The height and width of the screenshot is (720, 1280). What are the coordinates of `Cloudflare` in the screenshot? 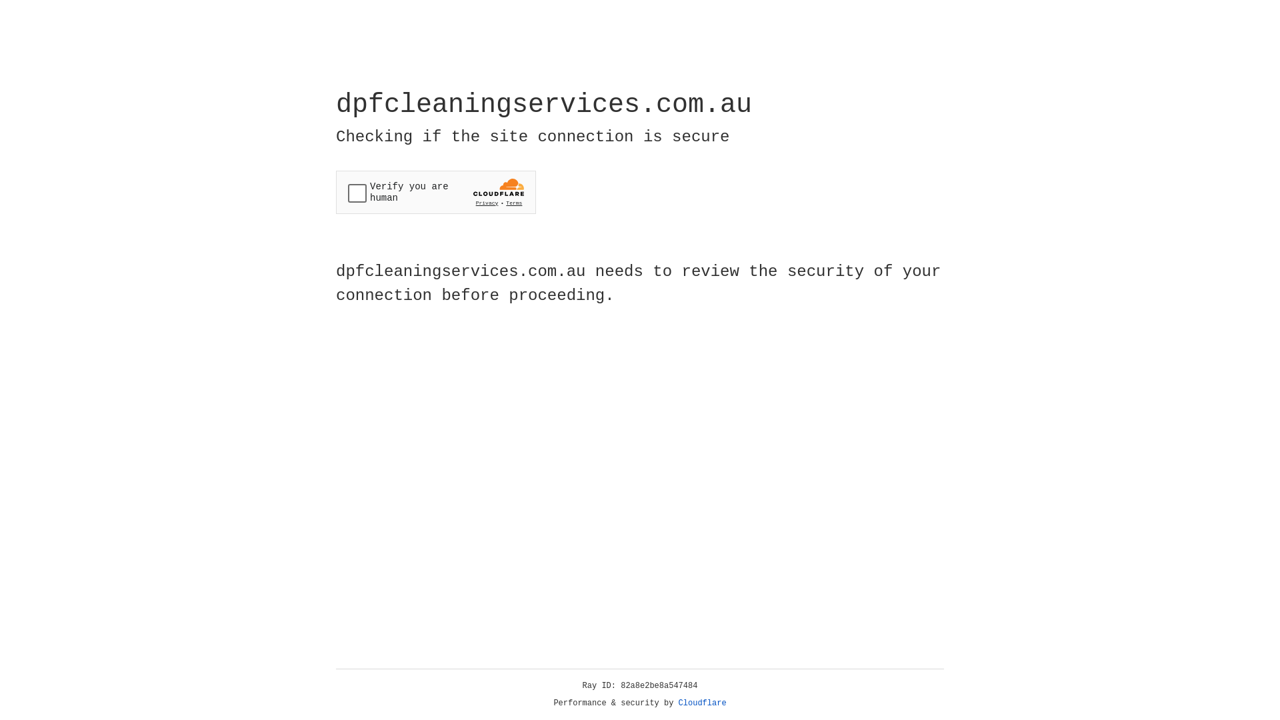 It's located at (703, 703).